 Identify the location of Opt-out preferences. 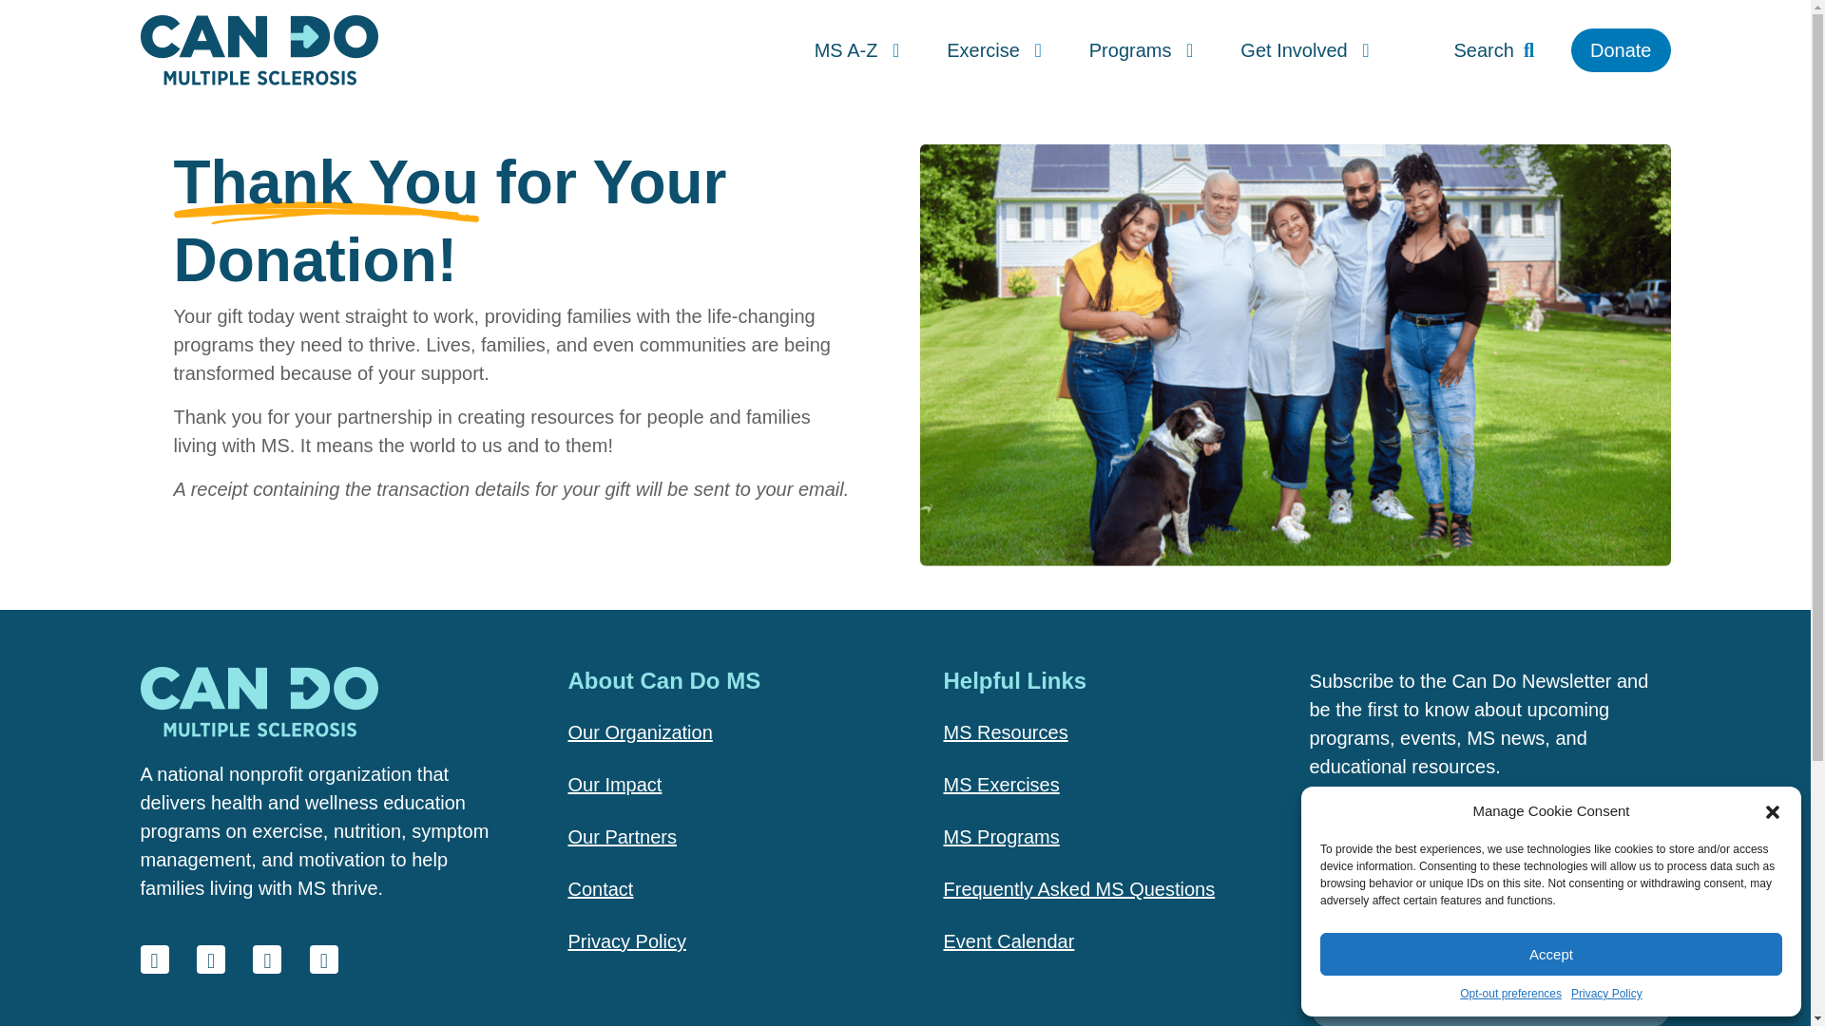
(1511, 994).